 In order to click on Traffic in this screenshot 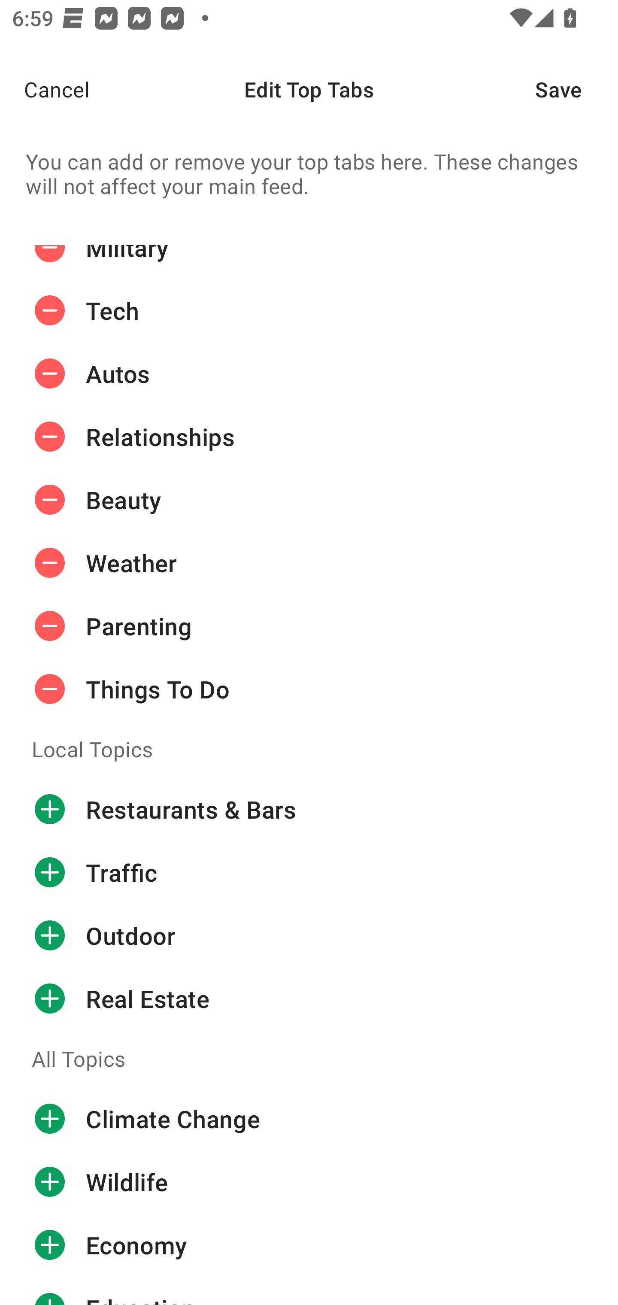, I will do `click(309, 872)`.